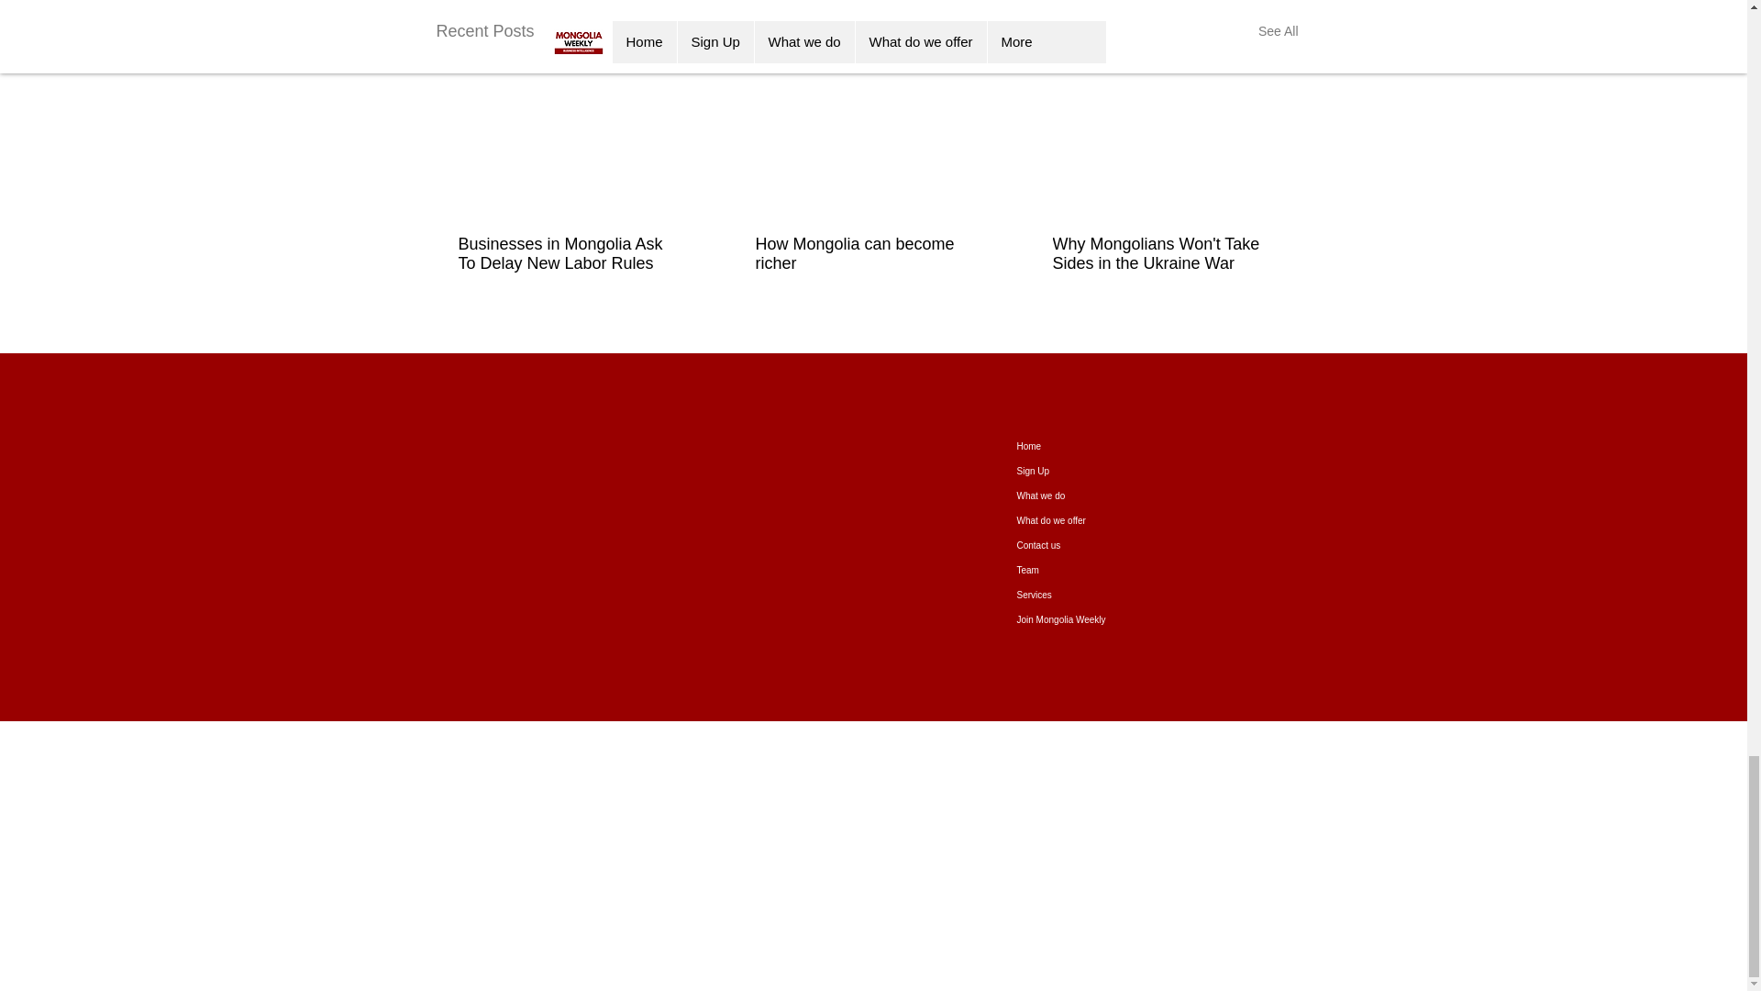  Describe the element at coordinates (1086, 495) in the screenshot. I see `What we do` at that location.